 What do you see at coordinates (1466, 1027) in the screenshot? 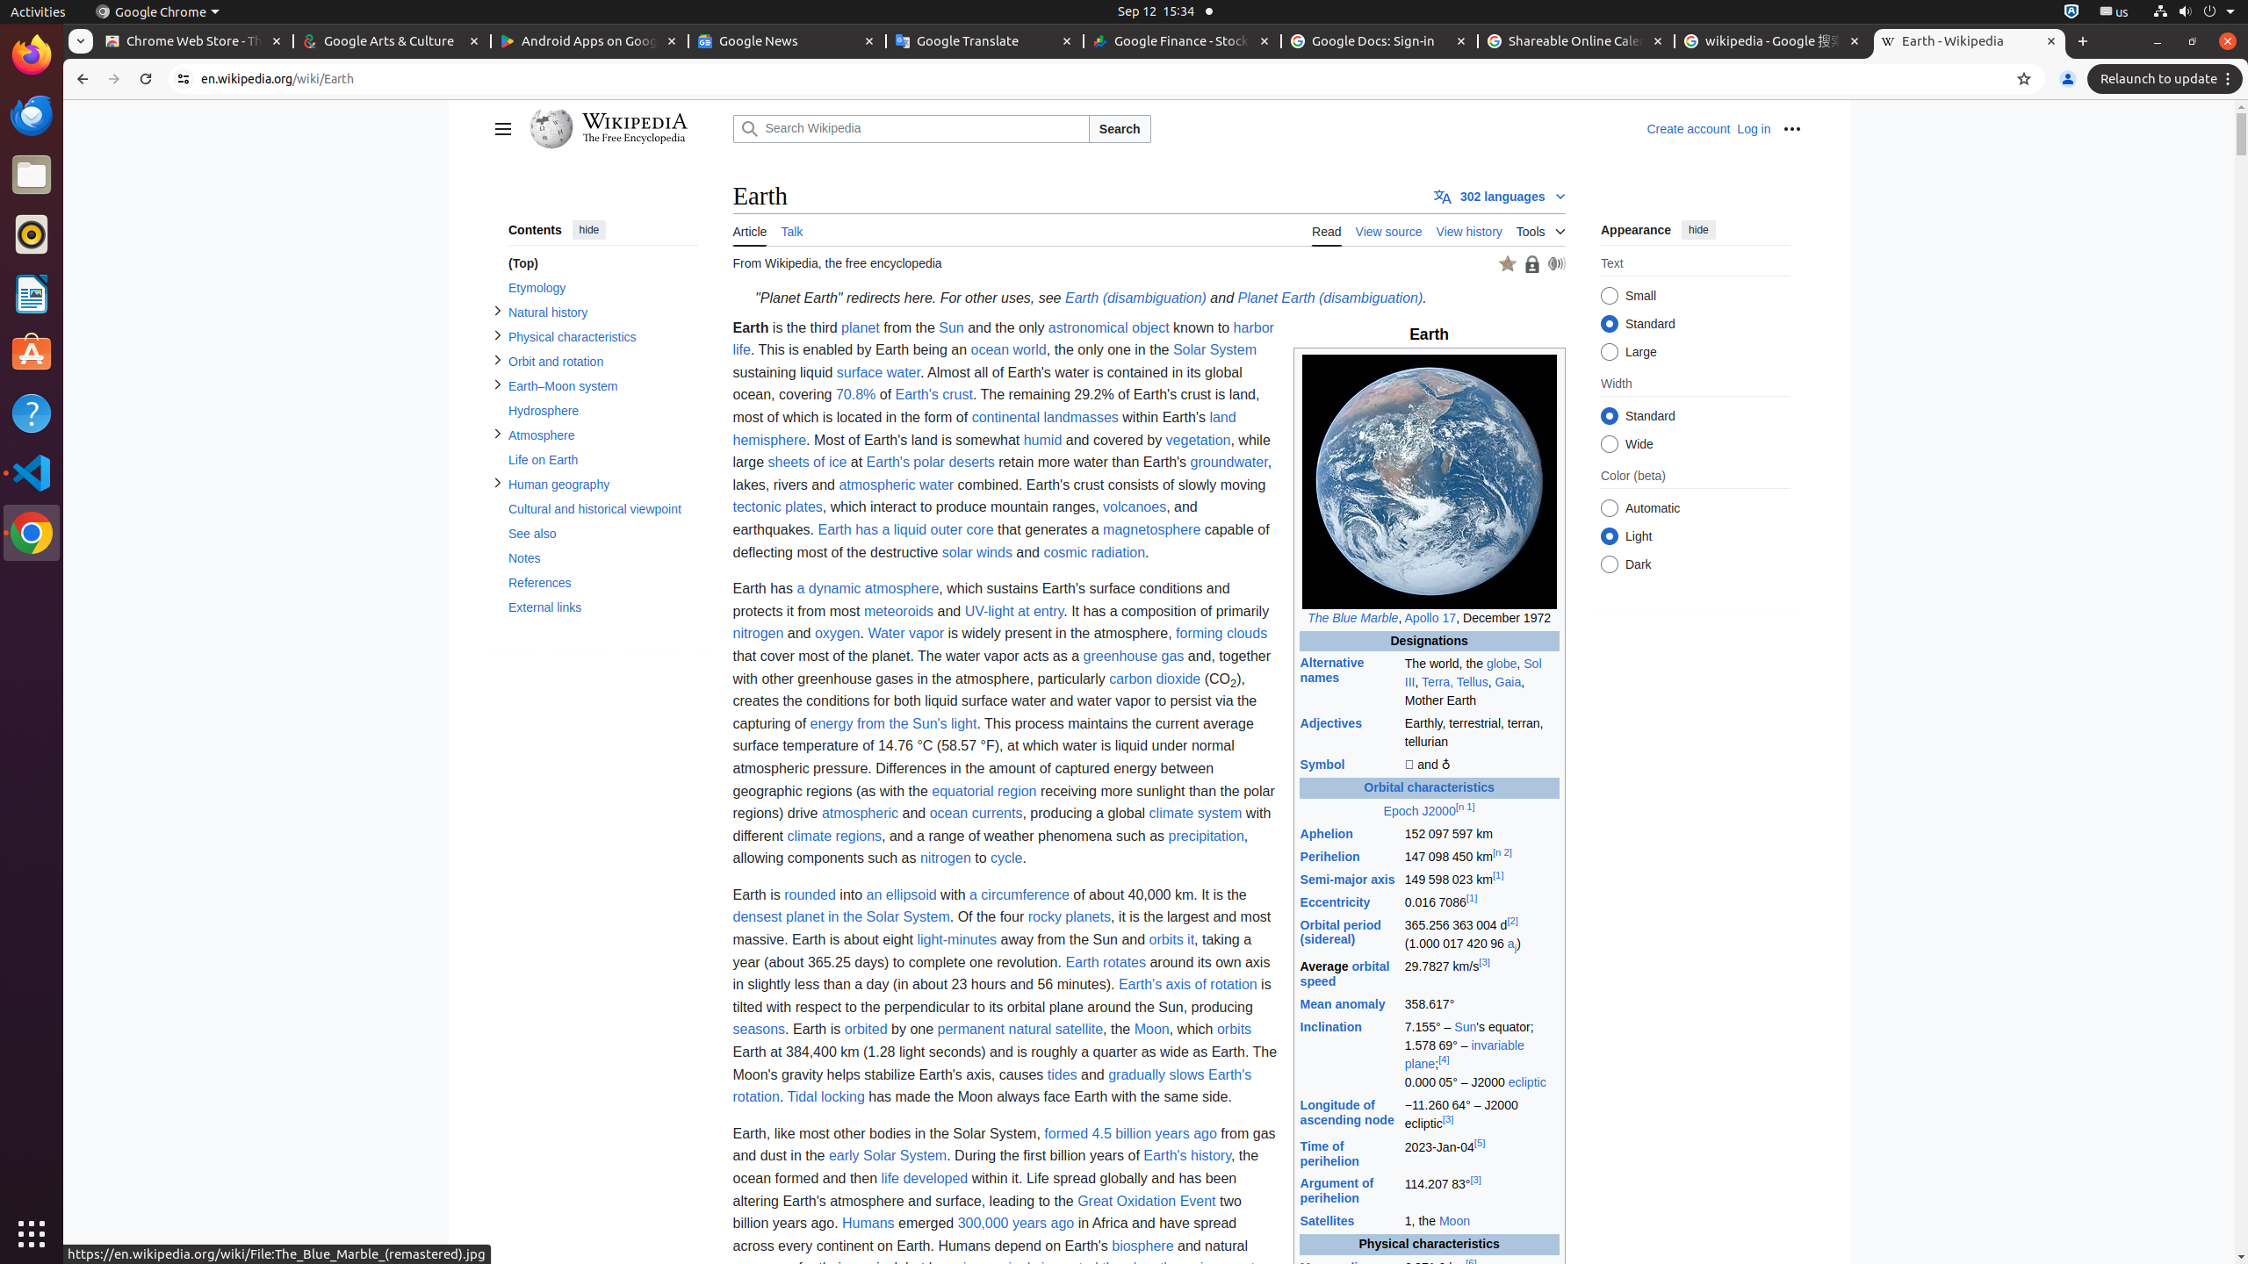
I see `Sun` at bounding box center [1466, 1027].